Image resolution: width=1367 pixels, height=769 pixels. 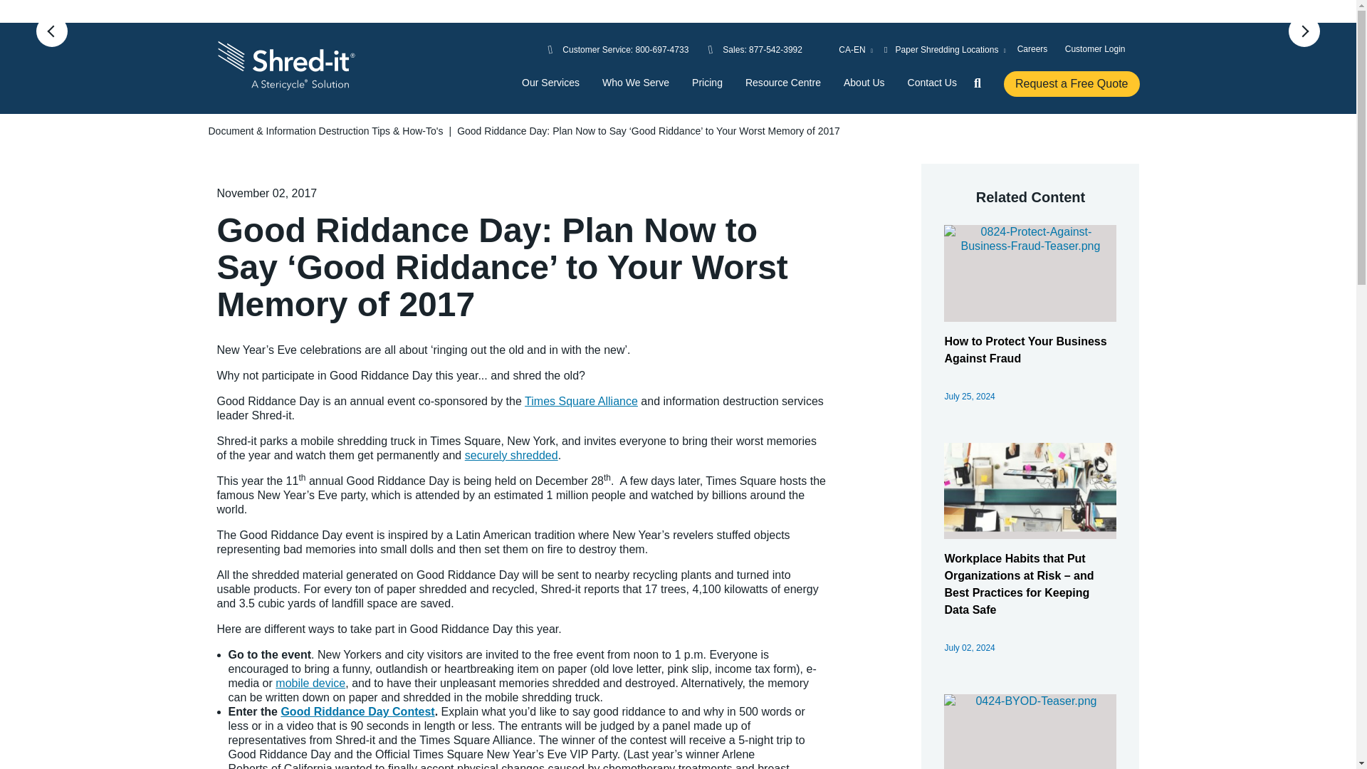 What do you see at coordinates (1032, 49) in the screenshot?
I see `Careers` at bounding box center [1032, 49].